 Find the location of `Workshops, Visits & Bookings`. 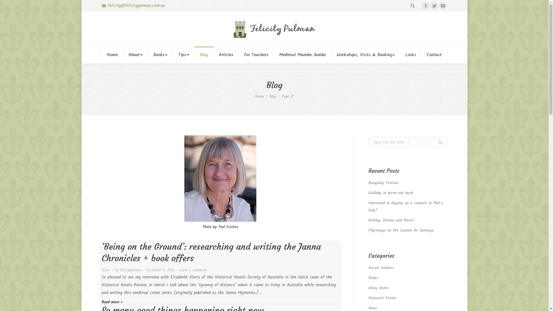

Workshops, Visits & Bookings is located at coordinates (365, 55).